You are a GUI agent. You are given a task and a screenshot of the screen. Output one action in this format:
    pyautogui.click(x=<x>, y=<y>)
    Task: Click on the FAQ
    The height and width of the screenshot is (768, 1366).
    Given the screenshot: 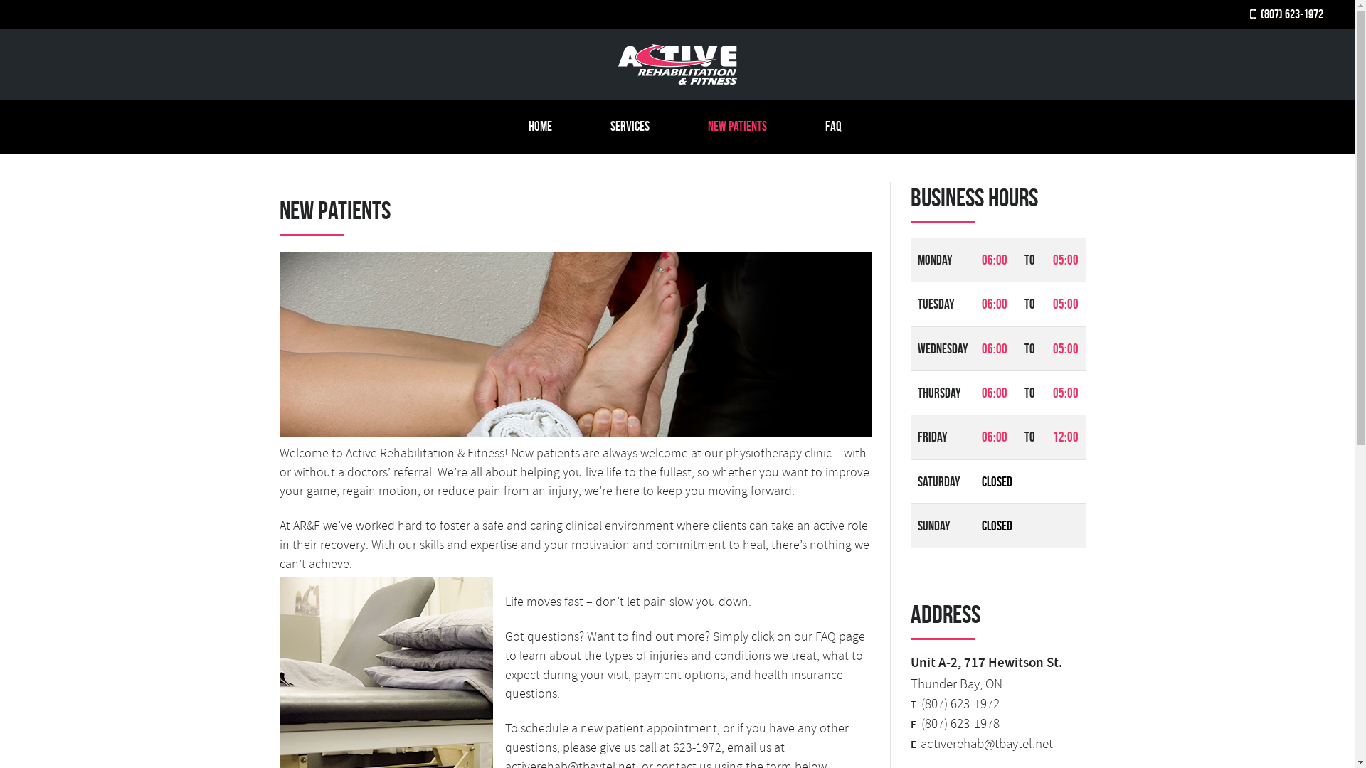 What is the action you would take?
    pyautogui.click(x=840, y=127)
    